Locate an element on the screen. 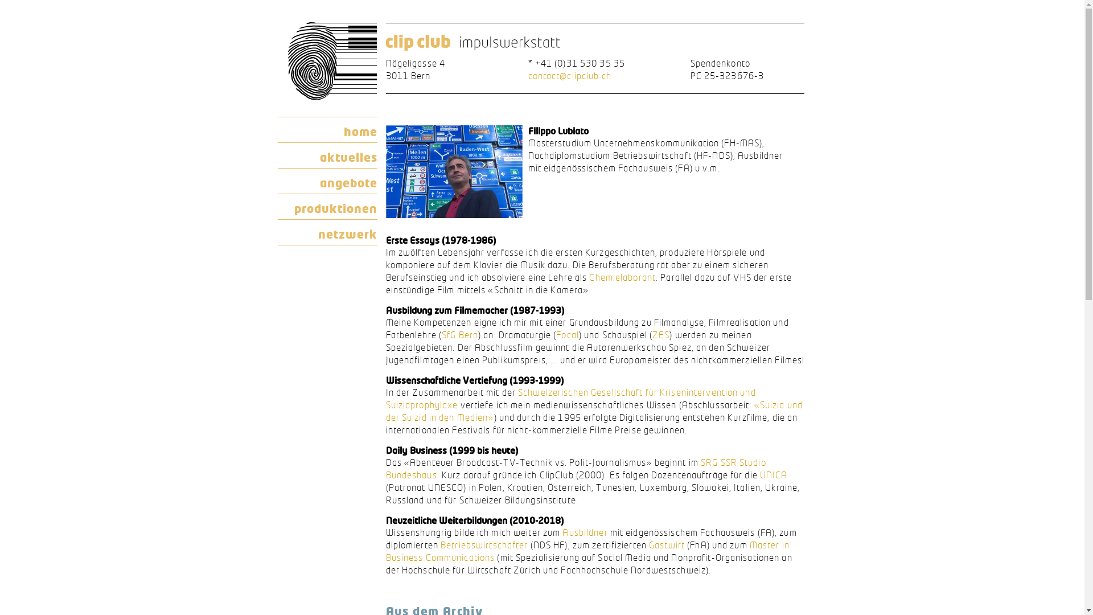 Image resolution: width=1093 pixels, height=615 pixels. Focal is located at coordinates (568, 335).